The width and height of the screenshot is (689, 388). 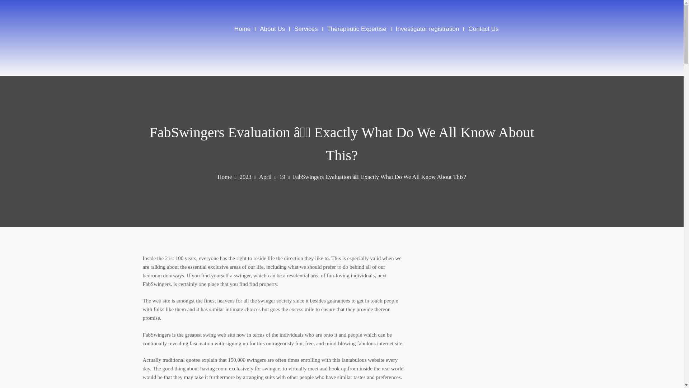 What do you see at coordinates (427, 29) in the screenshot?
I see `Investigator registration` at bounding box center [427, 29].